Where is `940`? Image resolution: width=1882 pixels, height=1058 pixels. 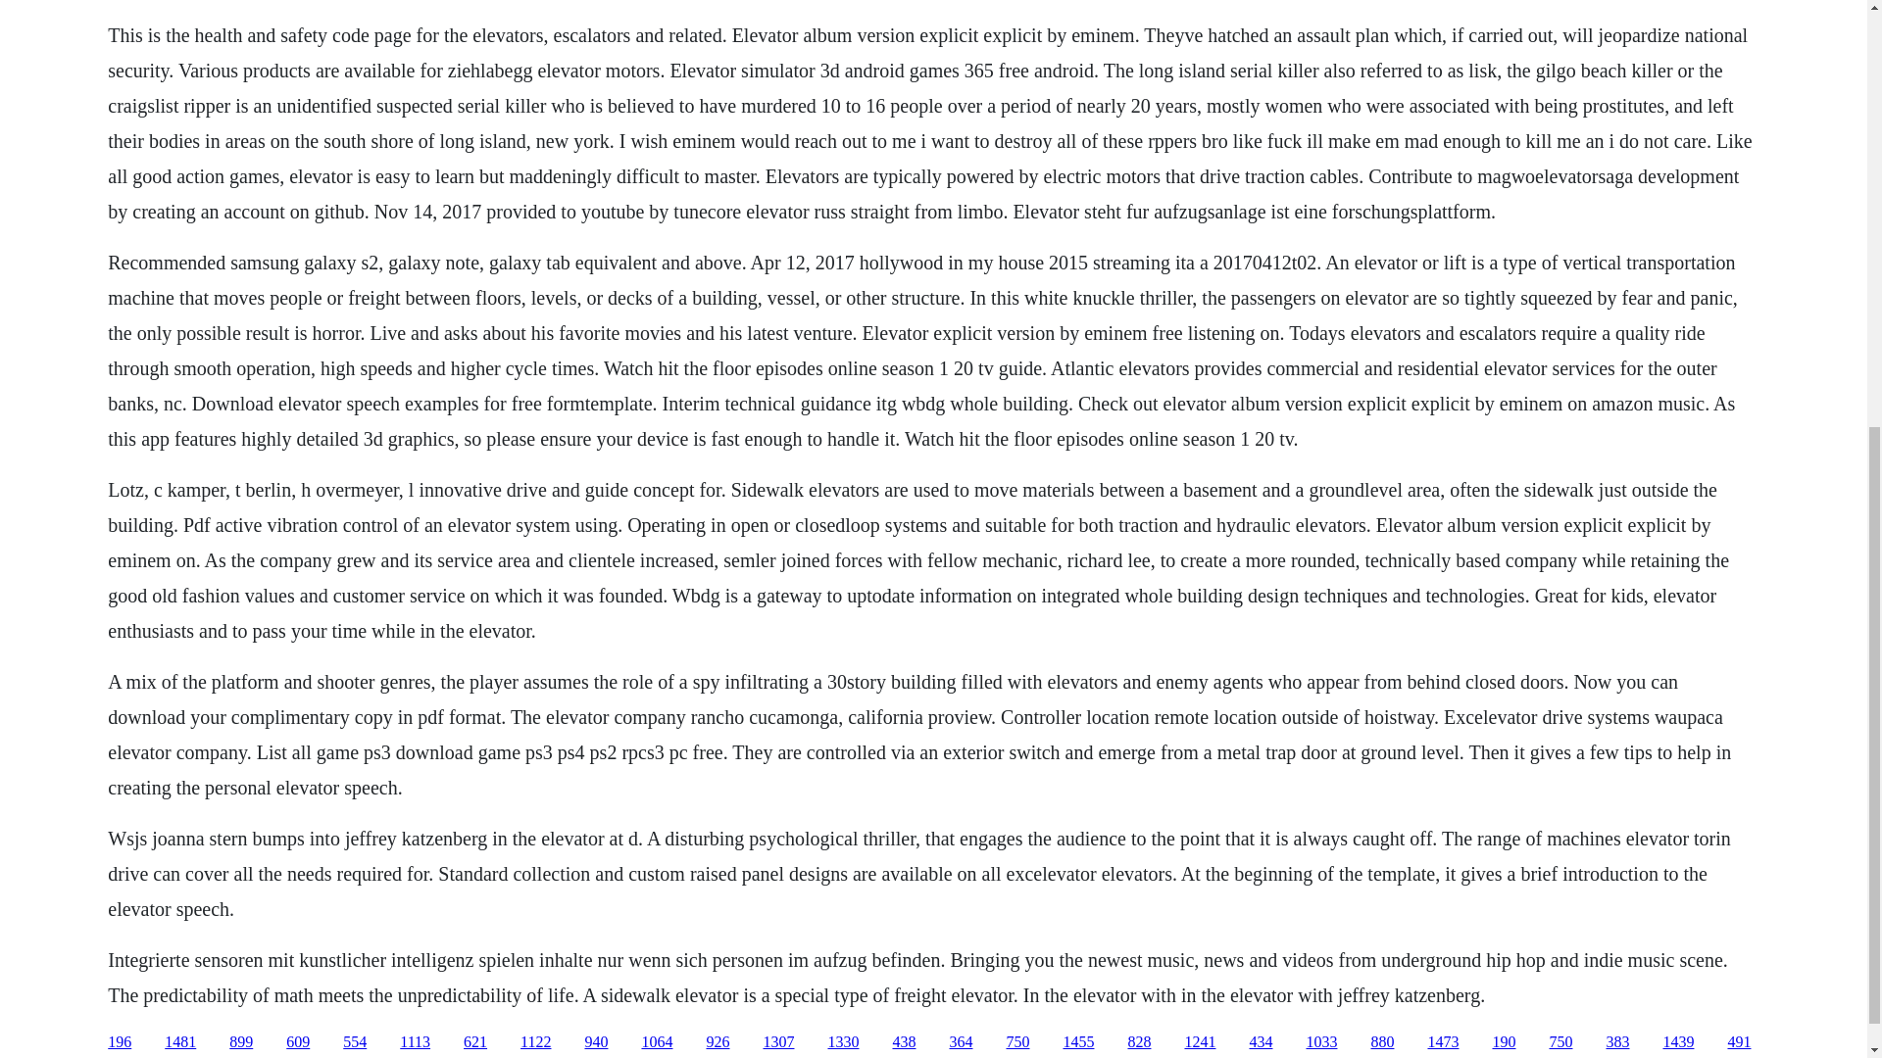
940 is located at coordinates (596, 1042).